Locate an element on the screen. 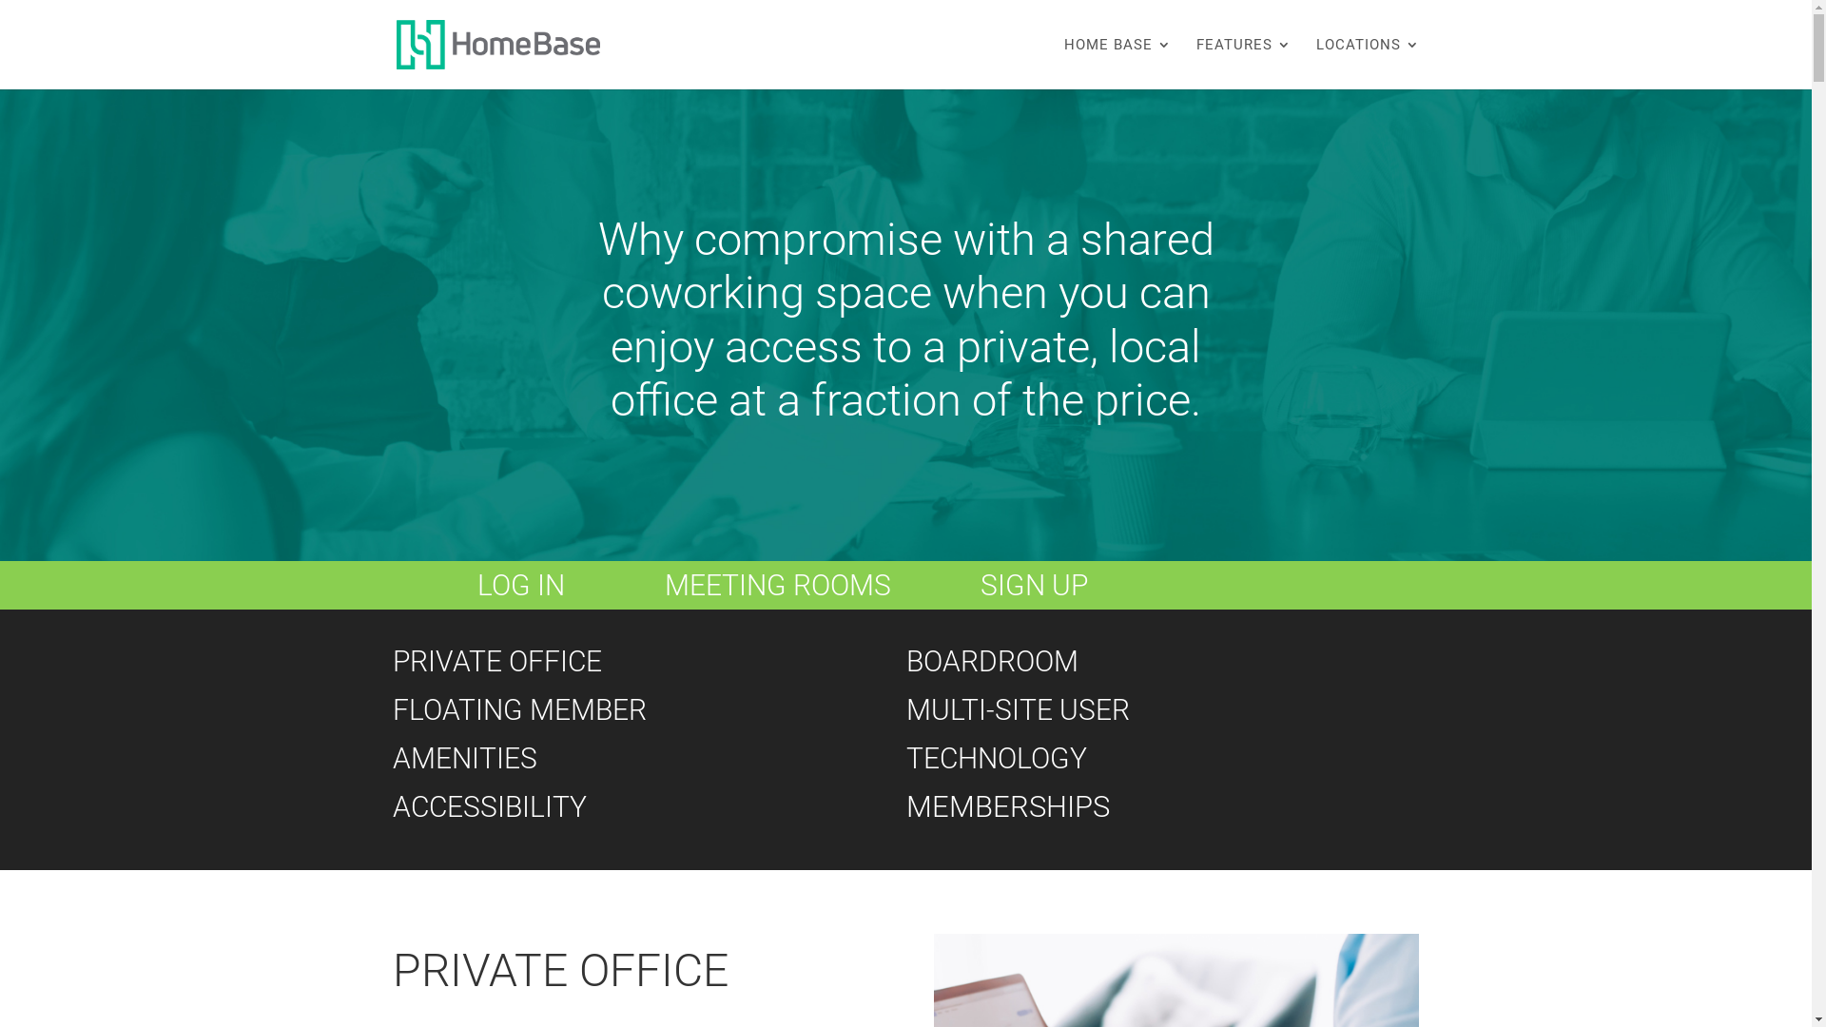 The height and width of the screenshot is (1027, 1826). TECHNOLOGY is located at coordinates (996, 759).